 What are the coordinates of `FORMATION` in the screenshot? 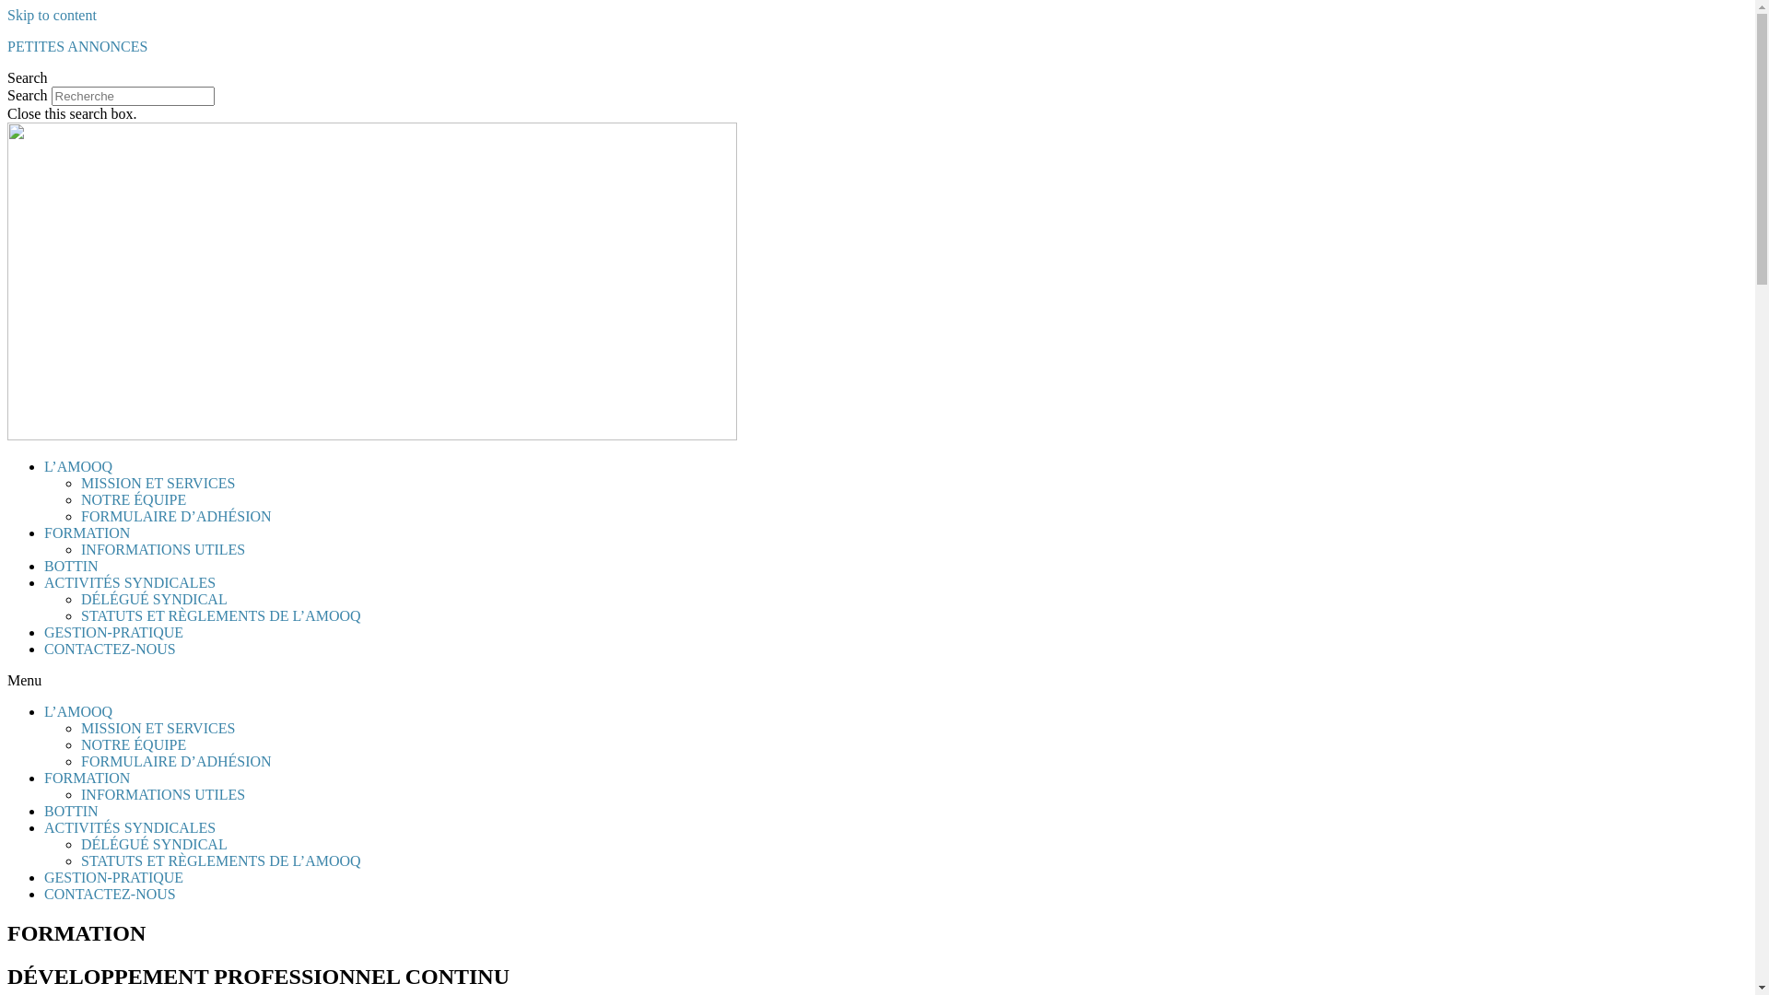 It's located at (87, 778).